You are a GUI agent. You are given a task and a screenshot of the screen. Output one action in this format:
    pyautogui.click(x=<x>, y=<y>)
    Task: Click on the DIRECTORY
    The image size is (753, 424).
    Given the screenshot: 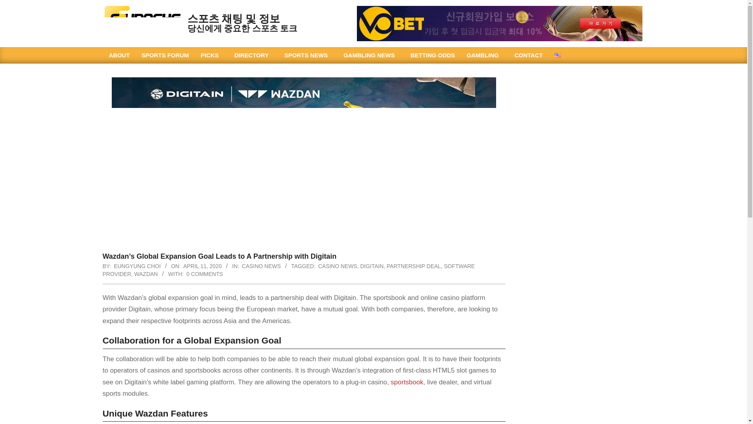 What is the action you would take?
    pyautogui.click(x=253, y=55)
    